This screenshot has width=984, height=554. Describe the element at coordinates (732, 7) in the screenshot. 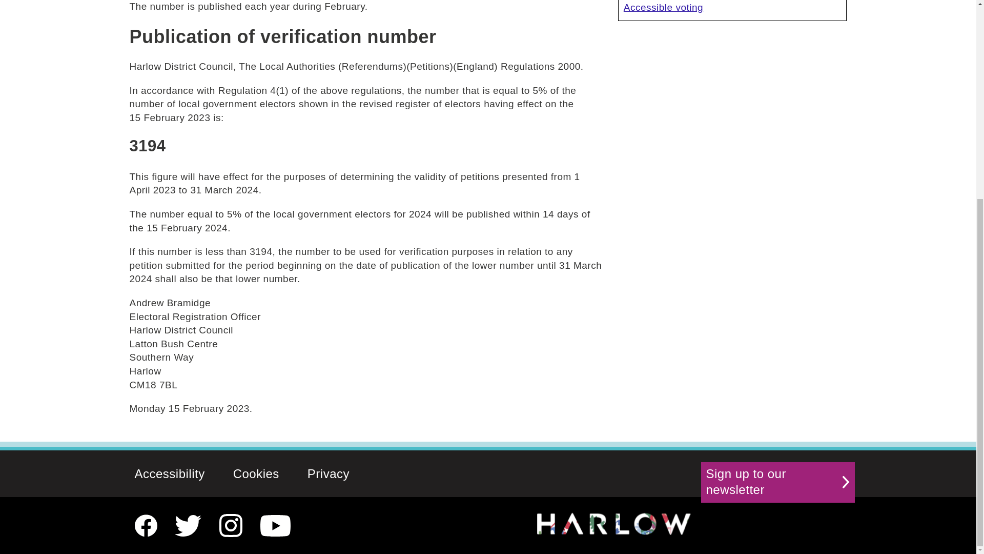

I see `Accessible voting` at that location.